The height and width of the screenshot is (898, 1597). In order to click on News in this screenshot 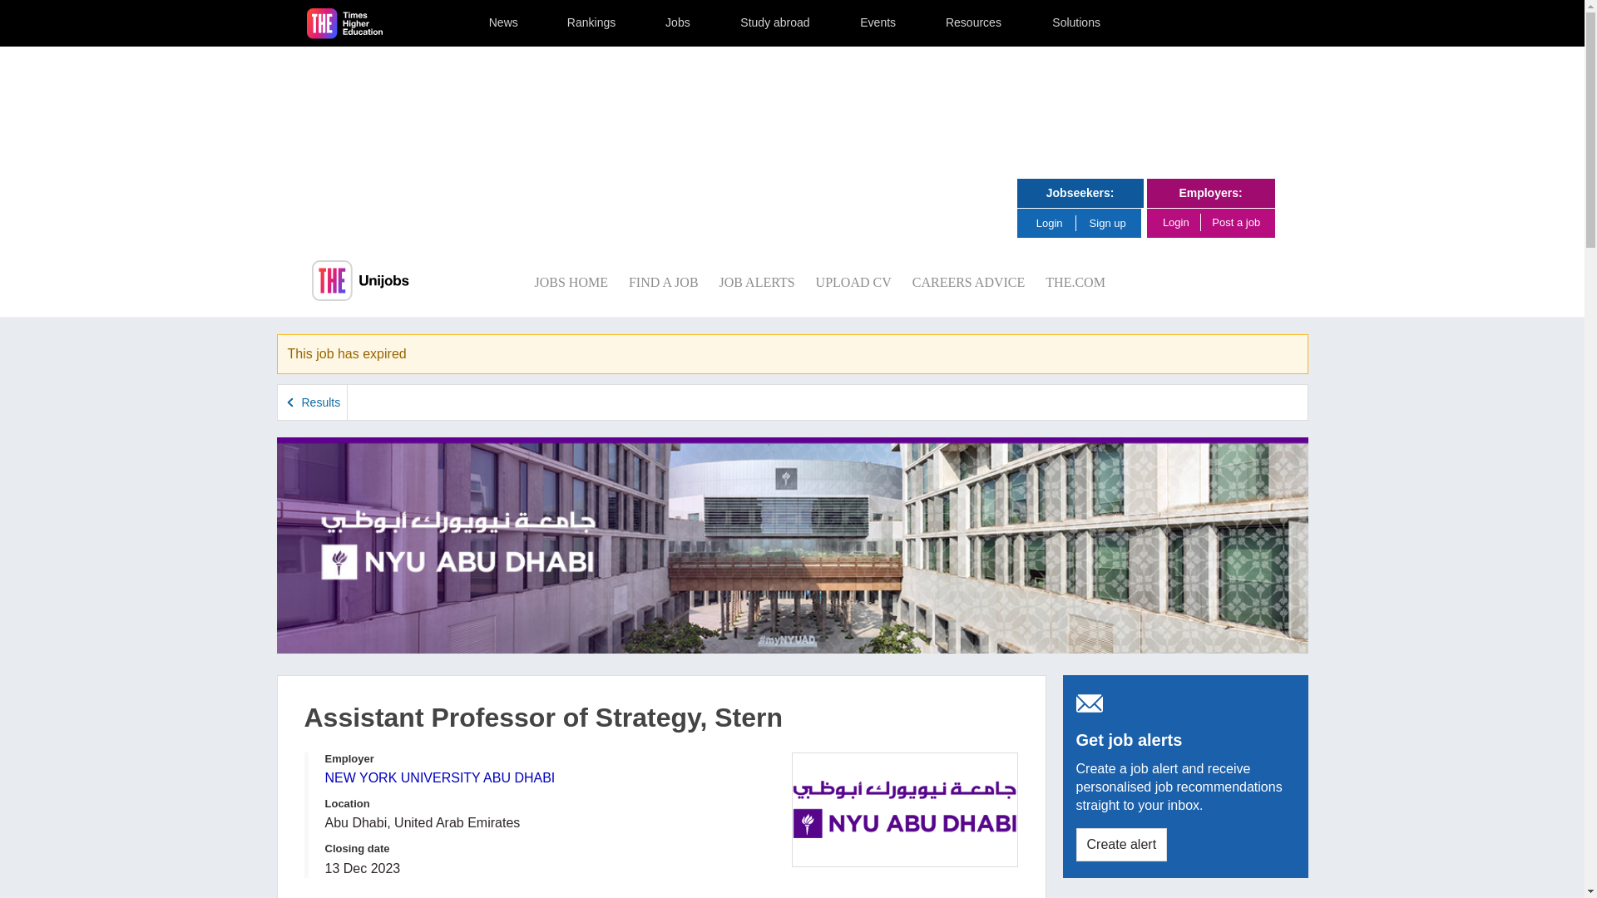, I will do `click(503, 23)`.